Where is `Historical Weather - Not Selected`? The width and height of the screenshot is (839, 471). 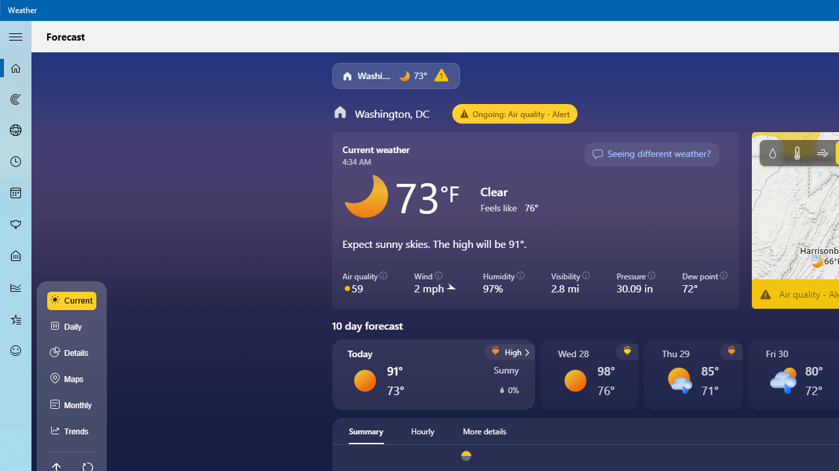 Historical Weather - Not Selected is located at coordinates (16, 288).